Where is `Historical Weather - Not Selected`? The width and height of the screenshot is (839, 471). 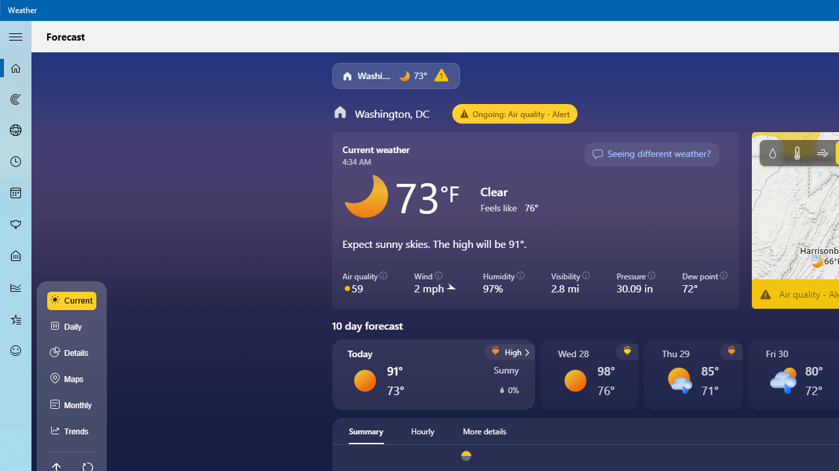 Historical Weather - Not Selected is located at coordinates (16, 288).